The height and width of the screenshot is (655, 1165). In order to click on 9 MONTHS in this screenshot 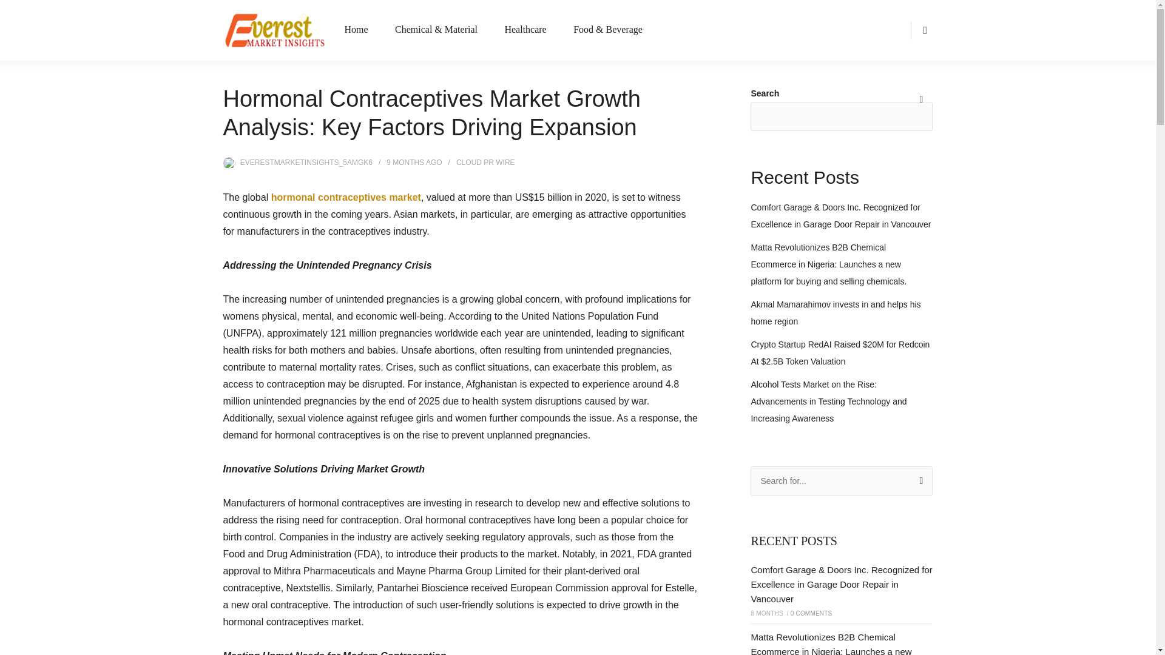, I will do `click(405, 163)`.